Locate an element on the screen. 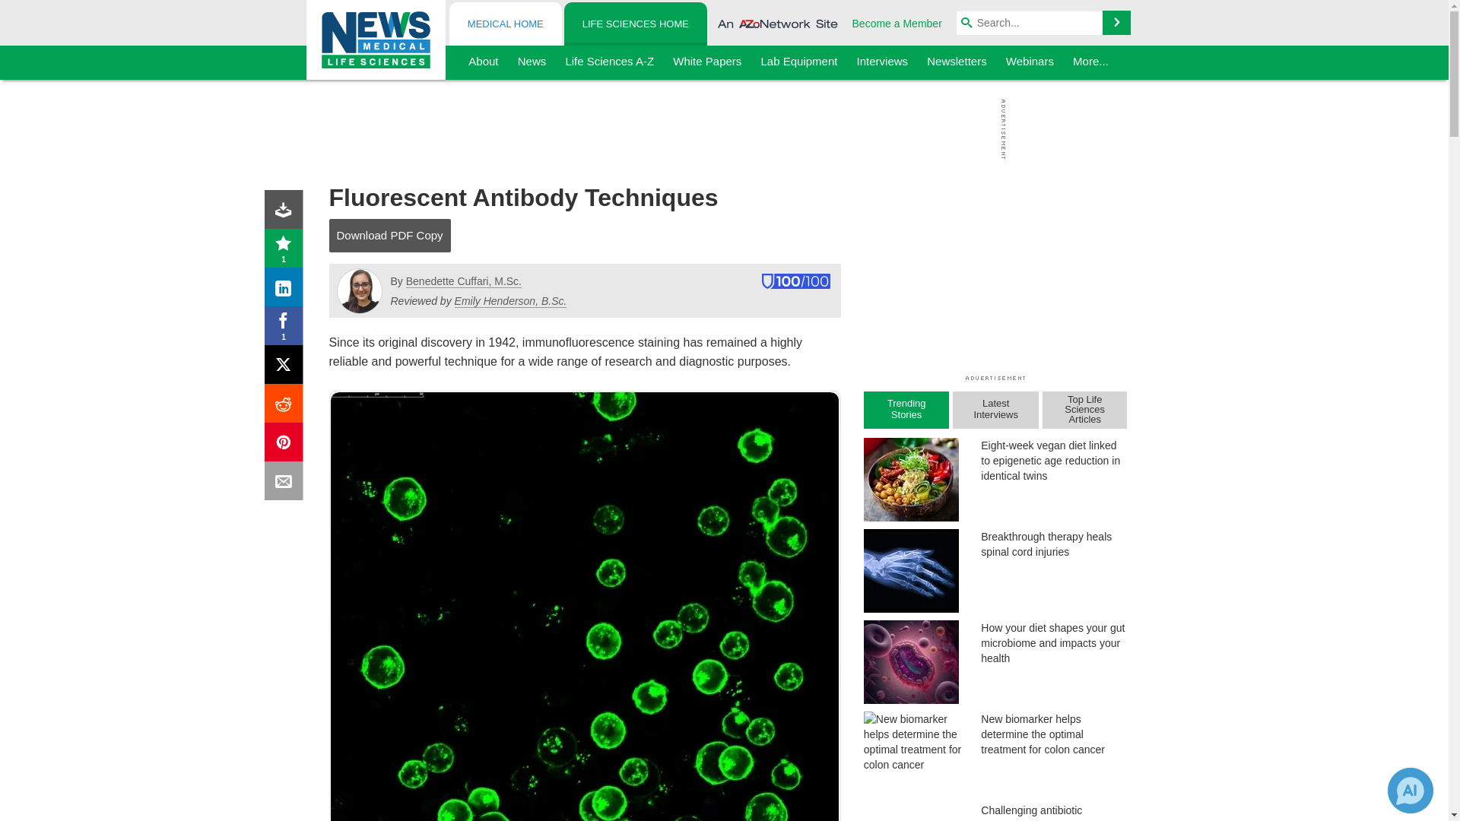 The width and height of the screenshot is (1460, 821). Reddit is located at coordinates (287, 406).